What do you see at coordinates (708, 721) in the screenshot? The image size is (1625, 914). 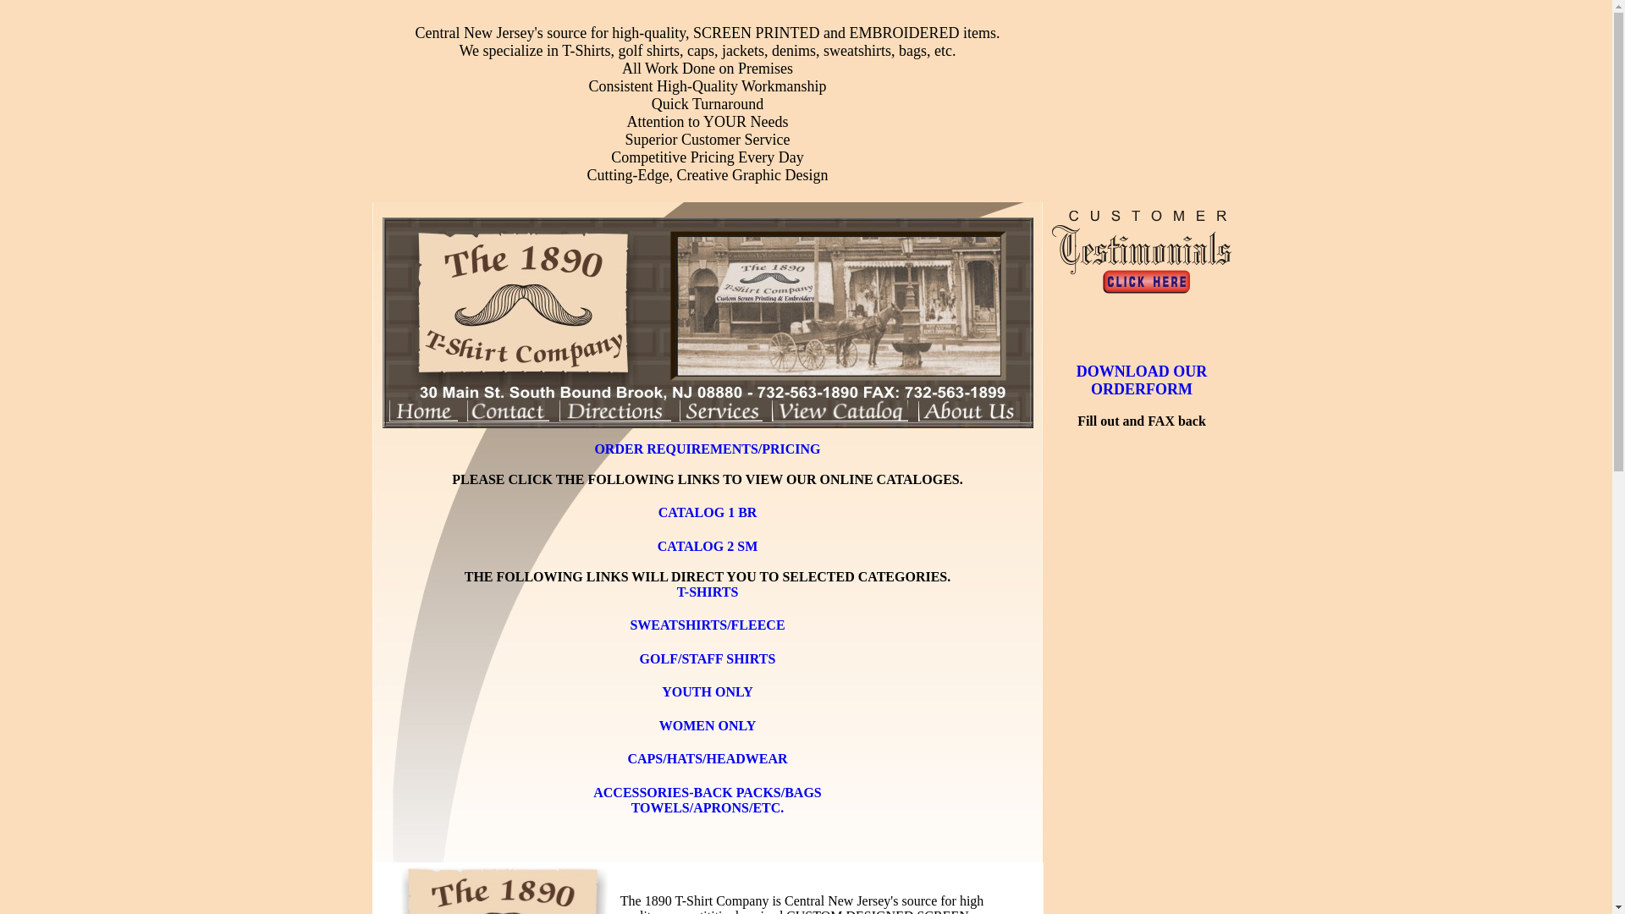 I see `WOMEN ONLY` at bounding box center [708, 721].